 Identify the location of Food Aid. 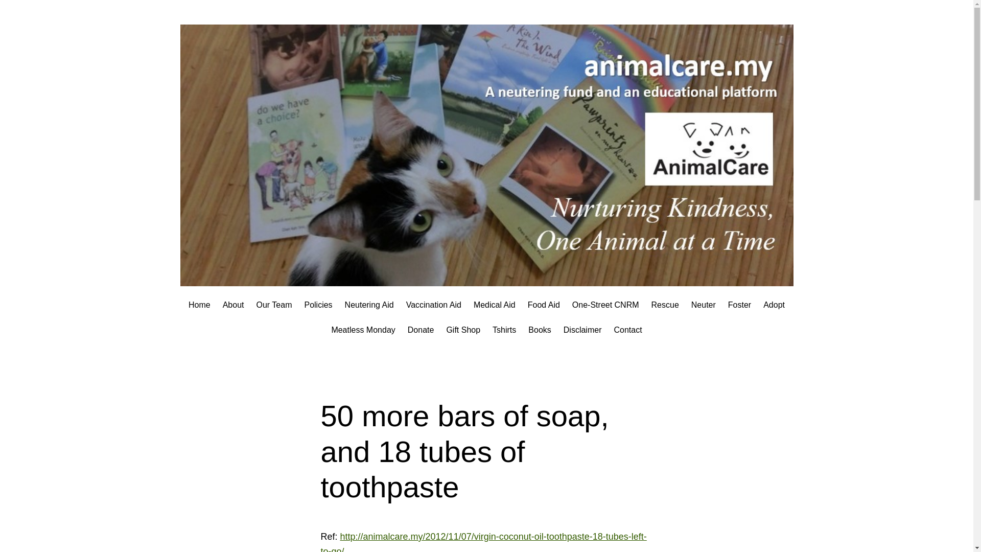
(544, 305).